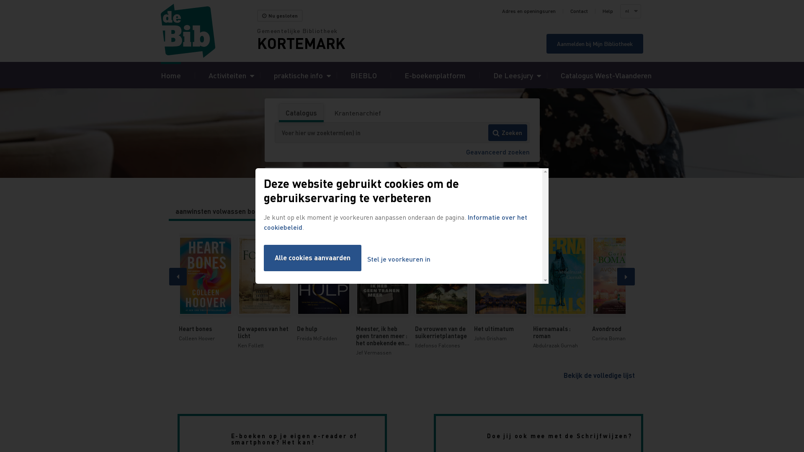 This screenshot has width=804, height=452. What do you see at coordinates (301, 113) in the screenshot?
I see `Catalogus` at bounding box center [301, 113].